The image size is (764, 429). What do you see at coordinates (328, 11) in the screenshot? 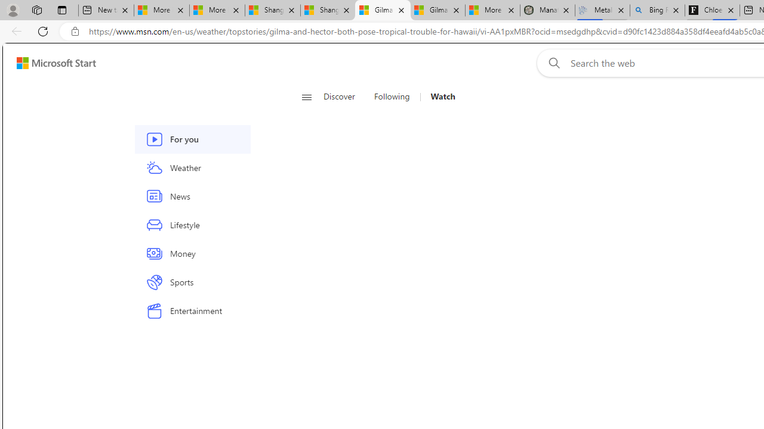
I see `Shanghai, China weather forecast | Microsoft Weather` at bounding box center [328, 11].